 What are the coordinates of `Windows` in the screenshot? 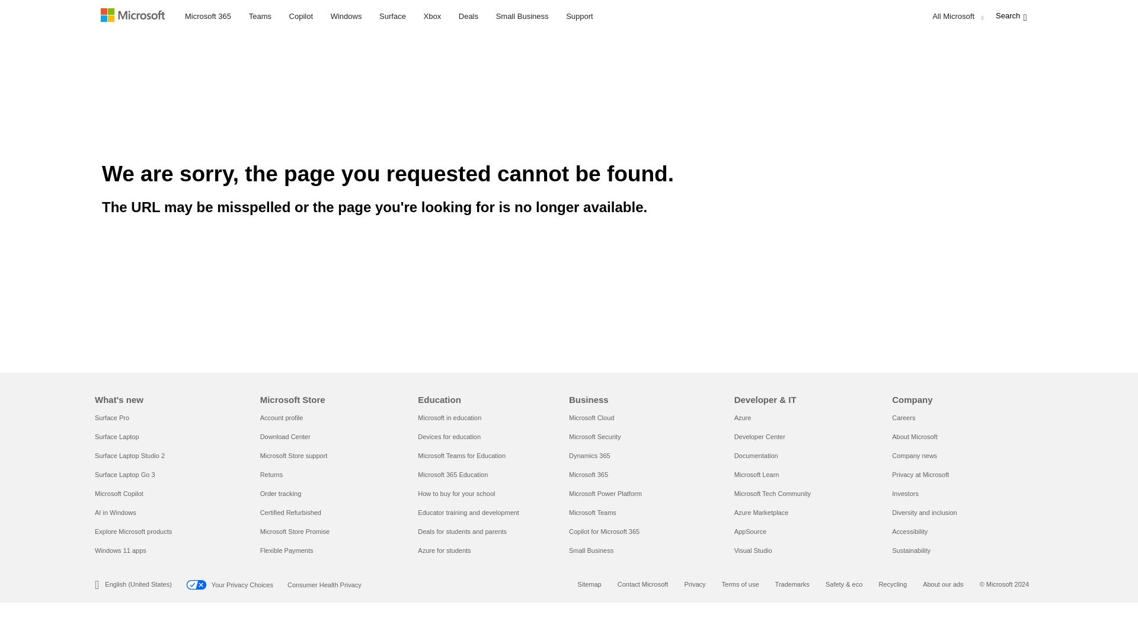 It's located at (346, 14).